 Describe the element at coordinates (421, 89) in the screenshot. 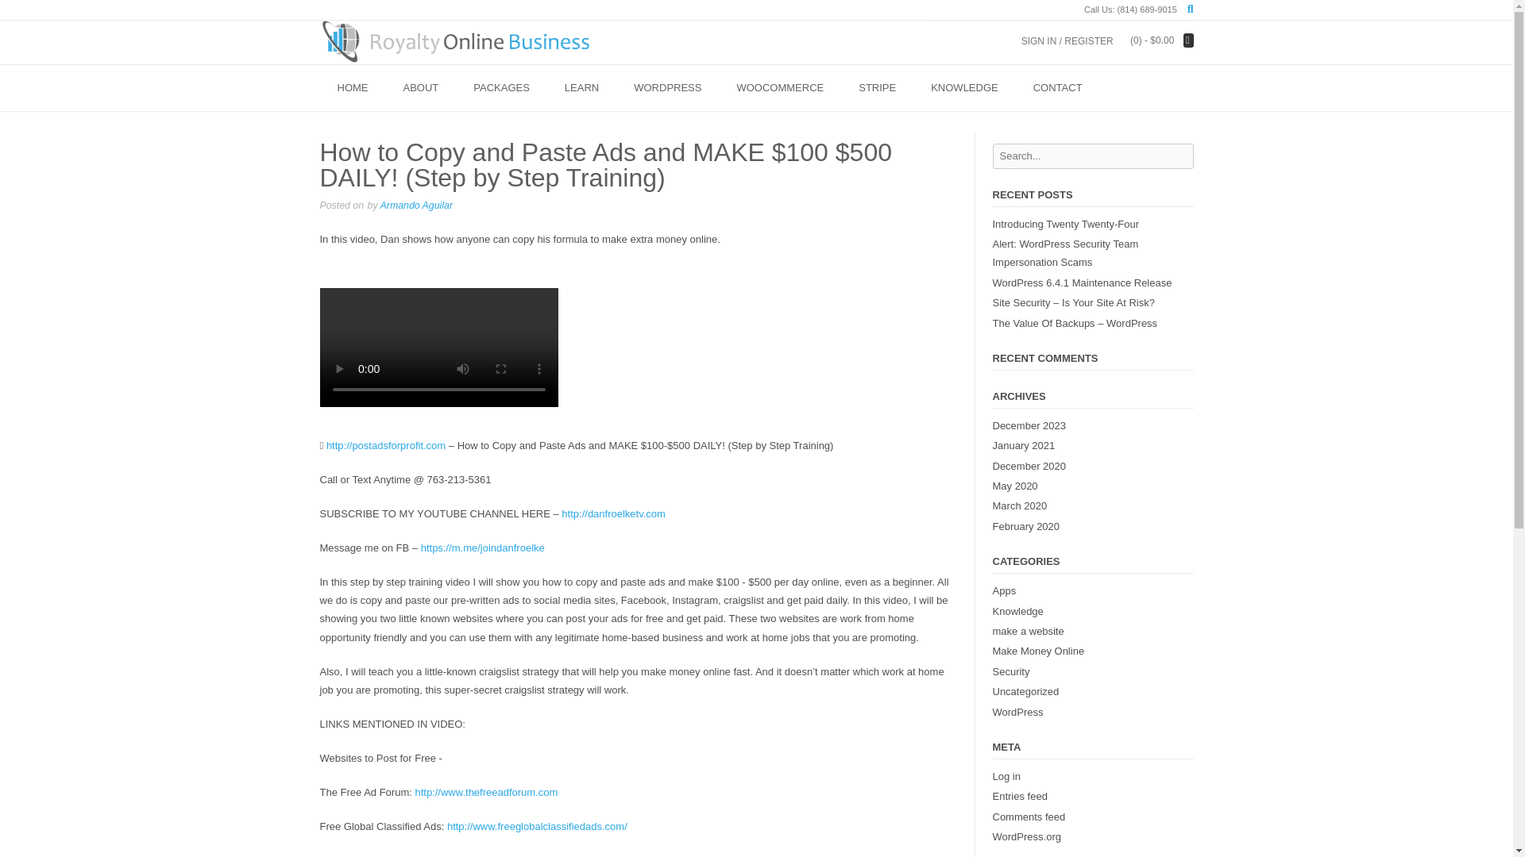

I see `ABOUT` at that location.